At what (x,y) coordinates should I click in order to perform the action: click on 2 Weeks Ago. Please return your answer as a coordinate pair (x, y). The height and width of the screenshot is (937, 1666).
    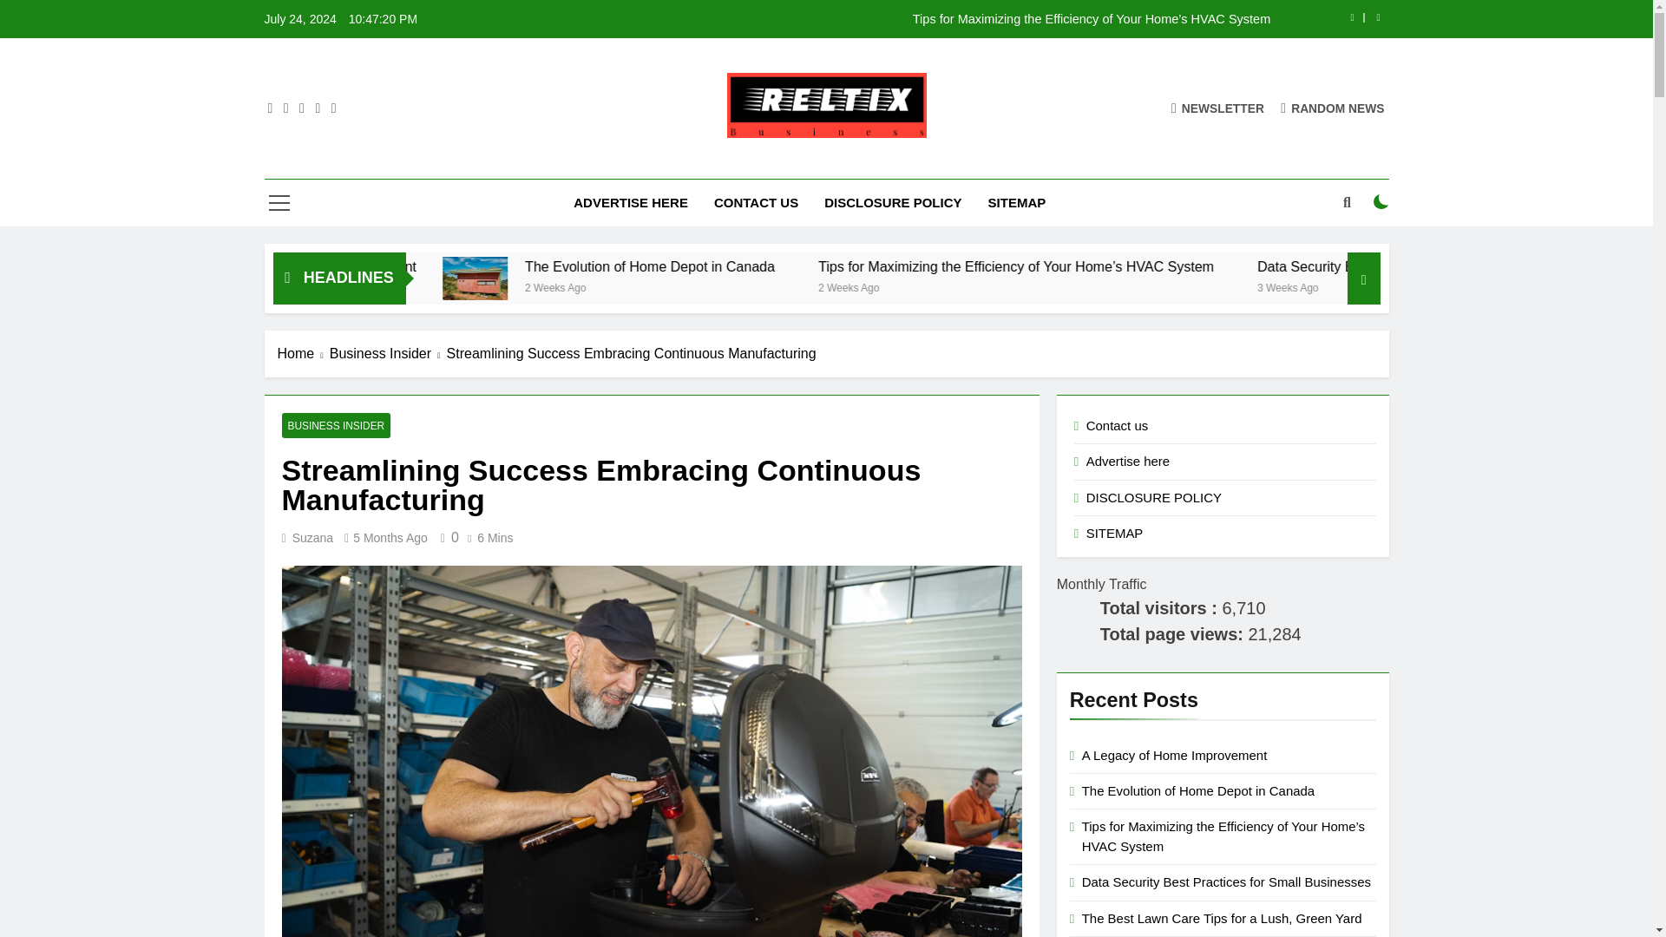
    Looking at the image, I should click on (448, 286).